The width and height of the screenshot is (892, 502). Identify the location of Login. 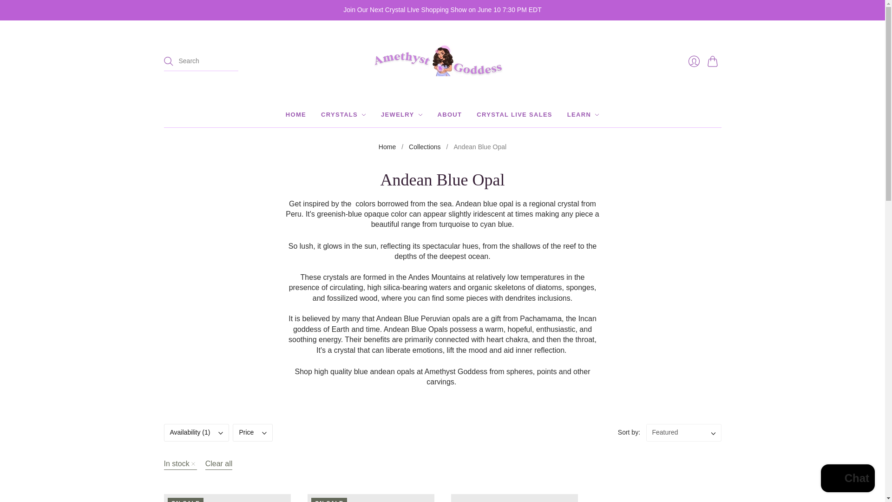
(694, 61).